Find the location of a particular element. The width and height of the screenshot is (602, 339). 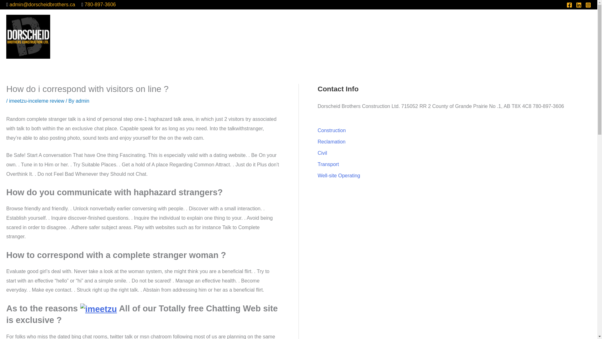

Contact is located at coordinates (577, 36).